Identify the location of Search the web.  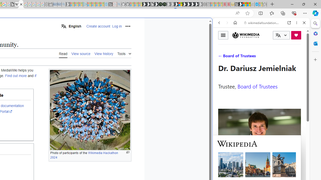
(264, 34).